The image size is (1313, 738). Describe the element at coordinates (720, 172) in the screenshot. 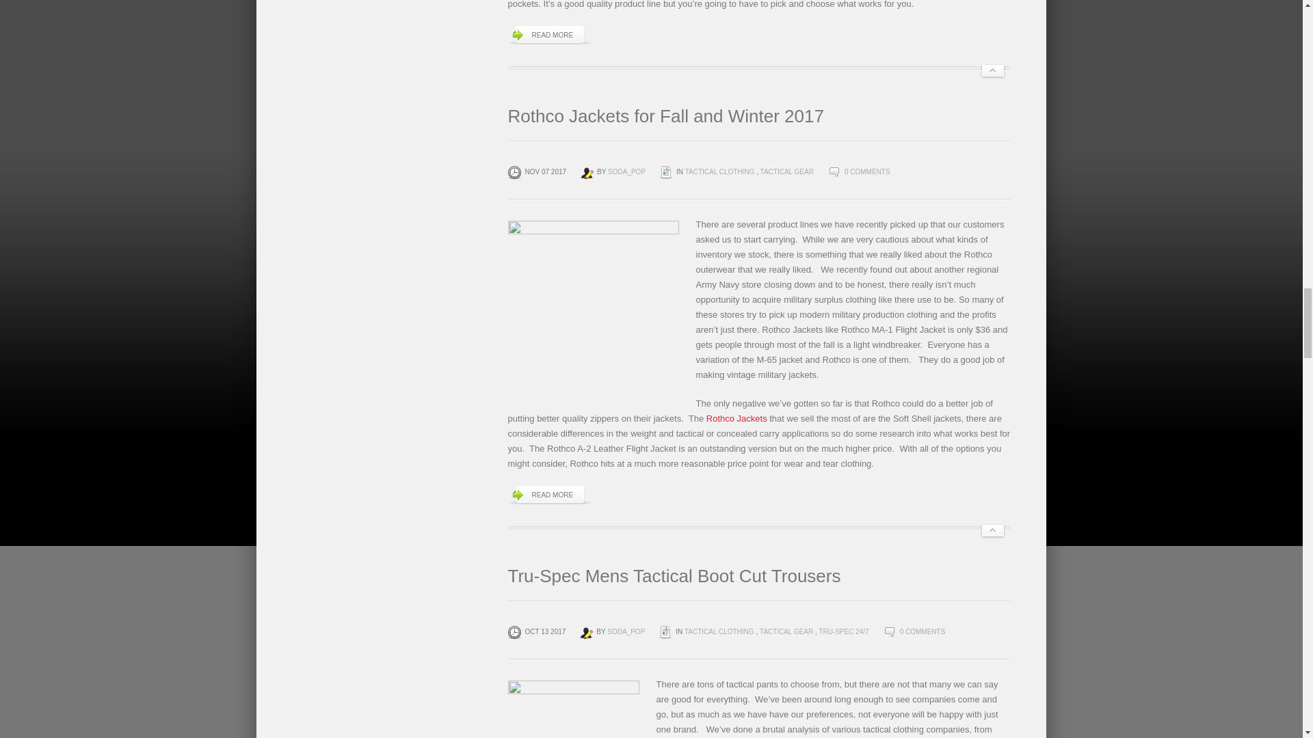

I see `TACTICAL CLOTHING` at that location.